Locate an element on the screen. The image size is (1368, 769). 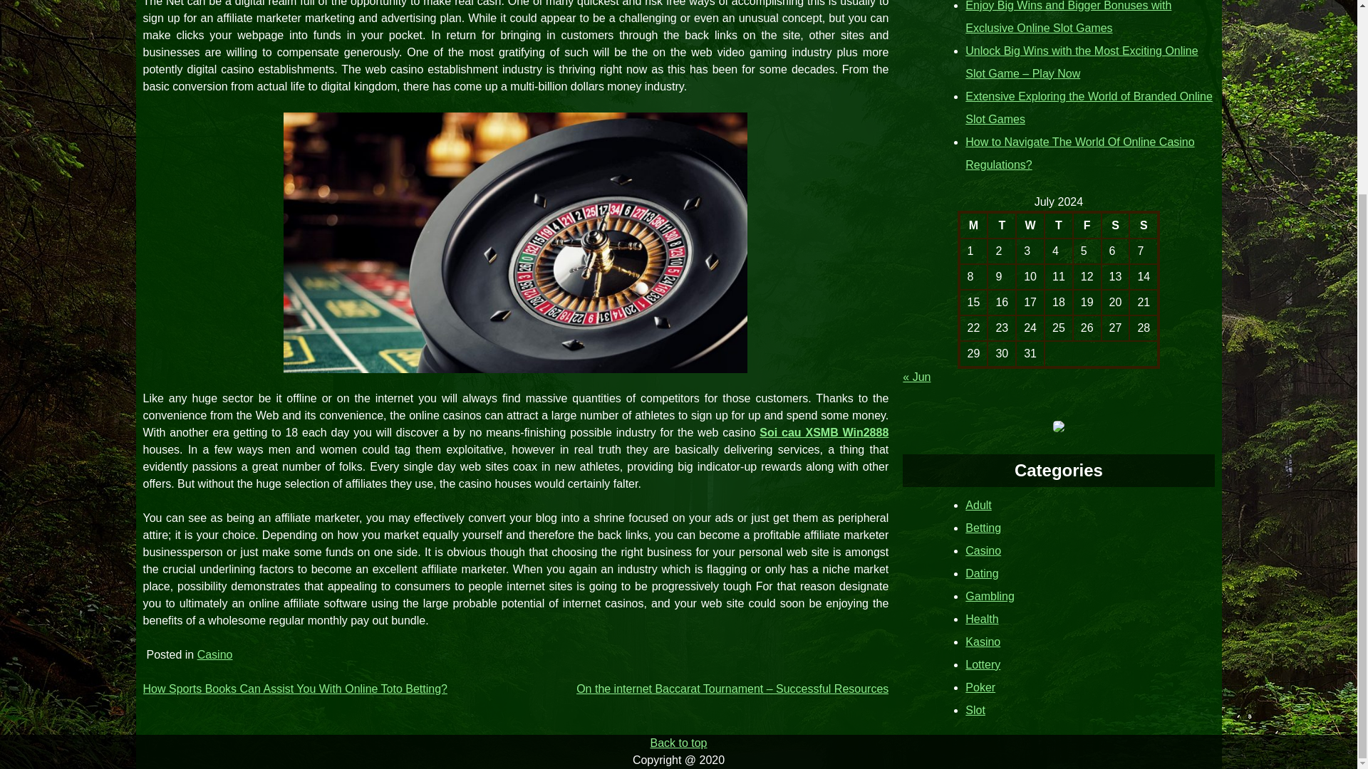
Extensive Exploring the World of Branded Online Slot Games is located at coordinates (1089, 108).